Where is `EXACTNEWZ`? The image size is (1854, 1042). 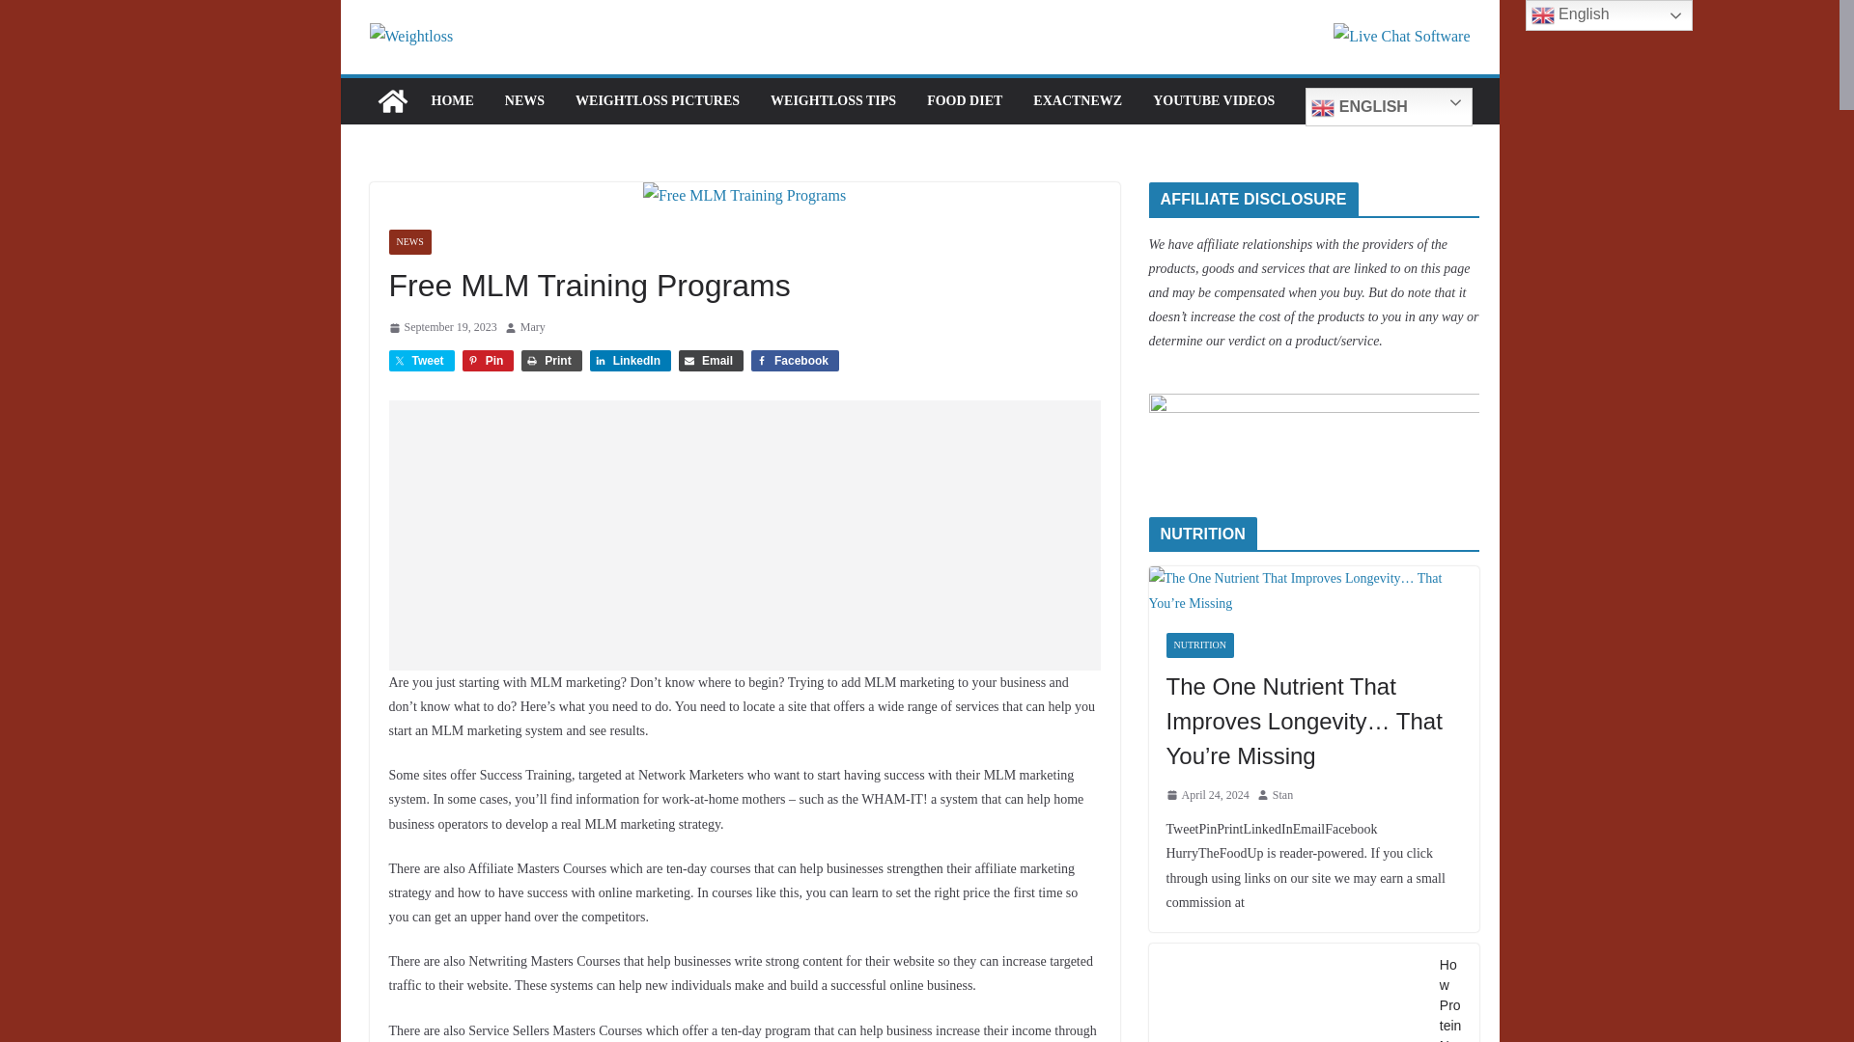
EXACTNEWZ is located at coordinates (1077, 100).